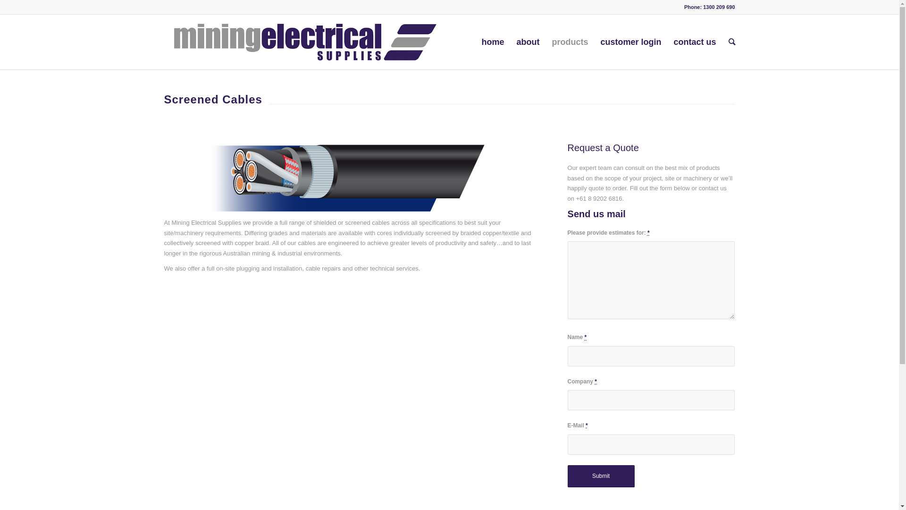 The height and width of the screenshot is (510, 906). Describe the element at coordinates (348, 178) in the screenshot. I see `screened-cable` at that location.